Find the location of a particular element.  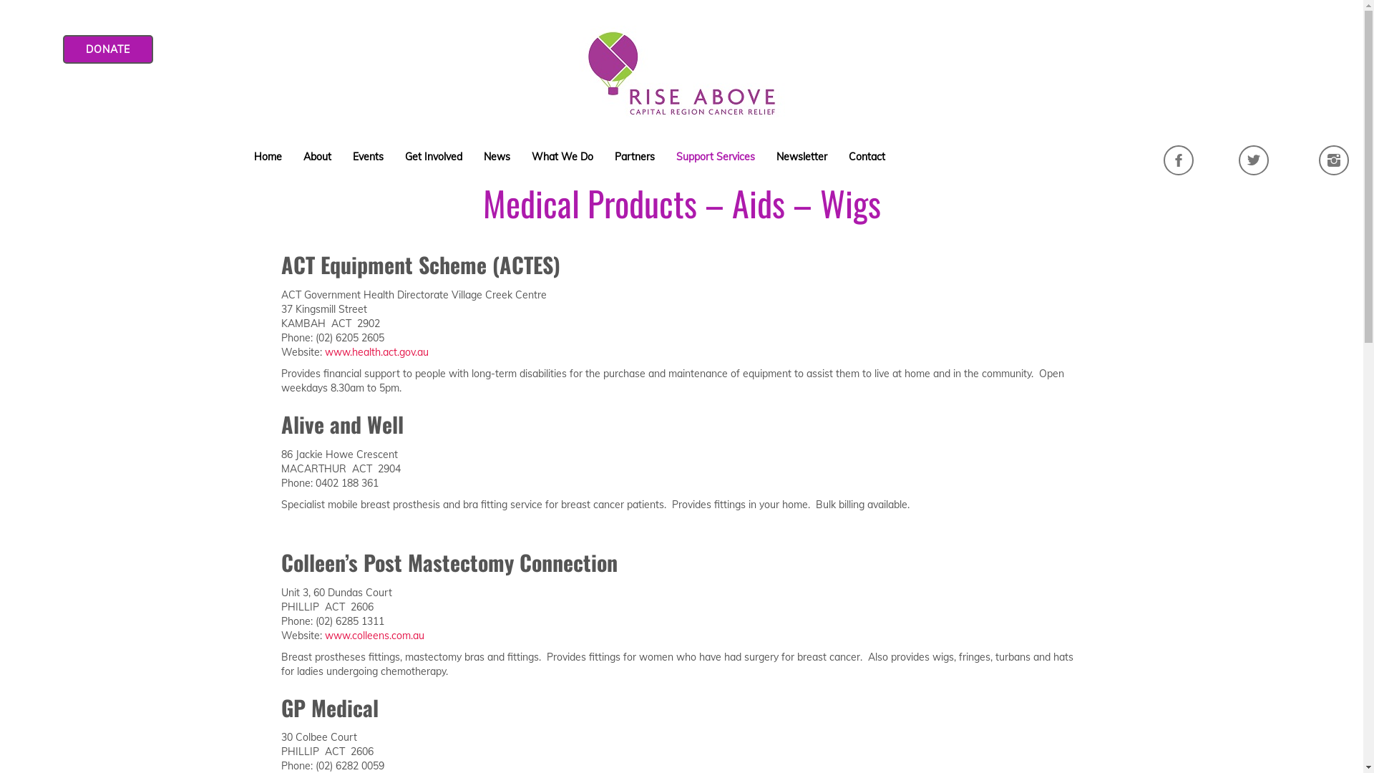

What We Do is located at coordinates (562, 157).